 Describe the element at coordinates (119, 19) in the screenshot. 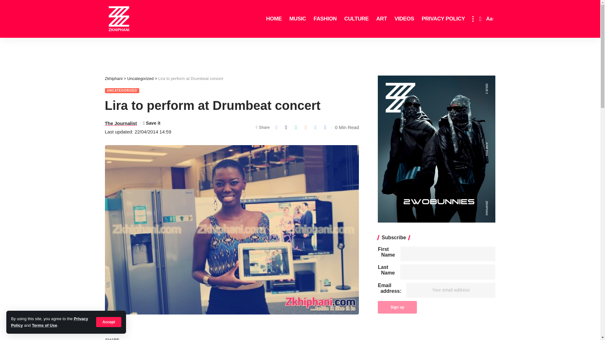

I see `Zkhiphani` at that location.